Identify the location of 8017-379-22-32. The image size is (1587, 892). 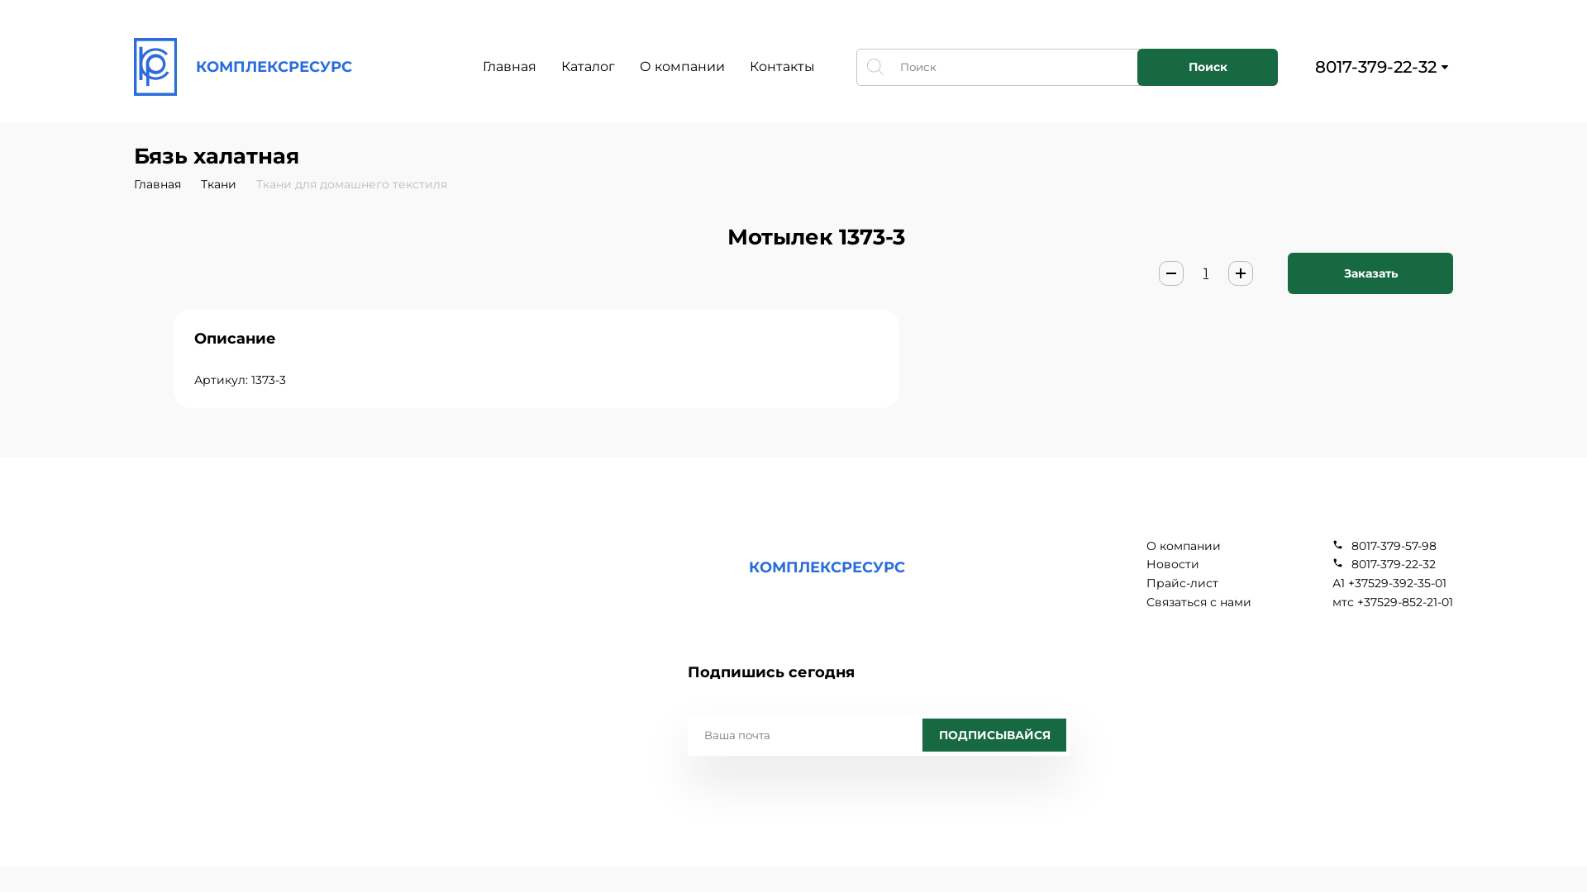
(1393, 565).